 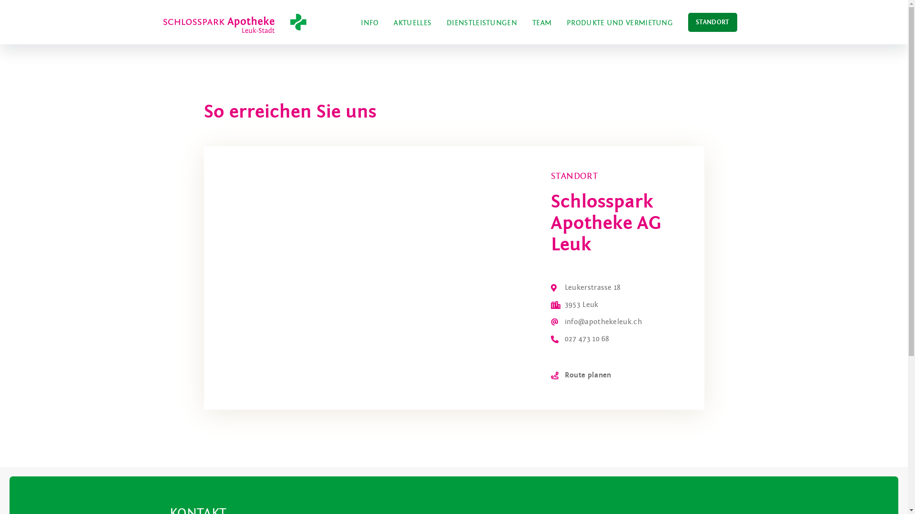 I want to click on info@apothekeleuk.ch, so click(x=603, y=321).